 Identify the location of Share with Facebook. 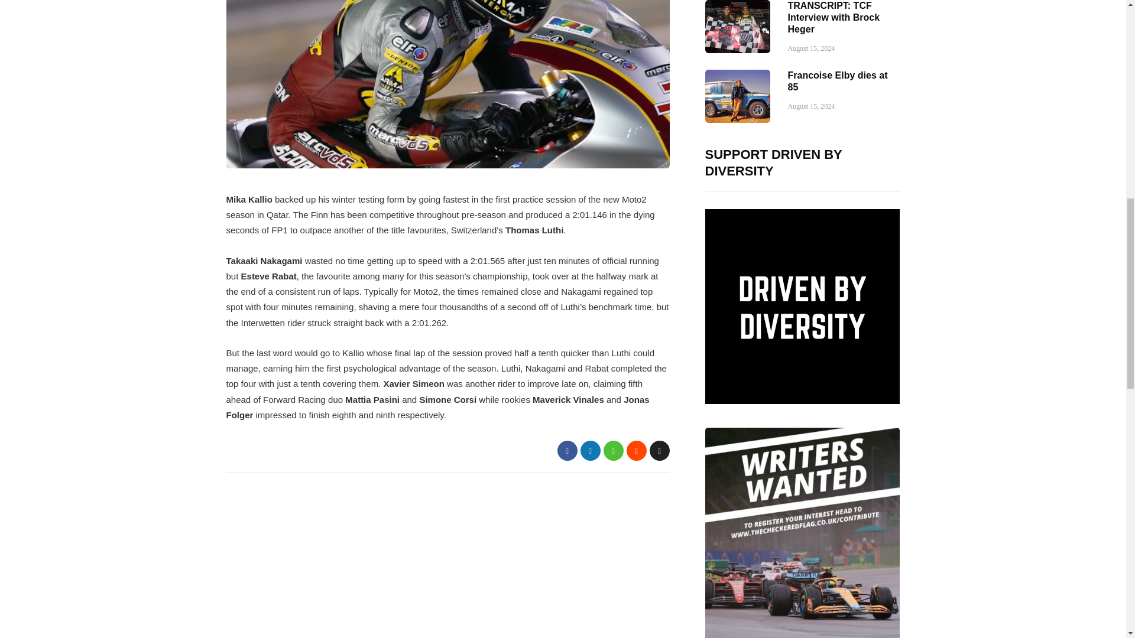
(566, 450).